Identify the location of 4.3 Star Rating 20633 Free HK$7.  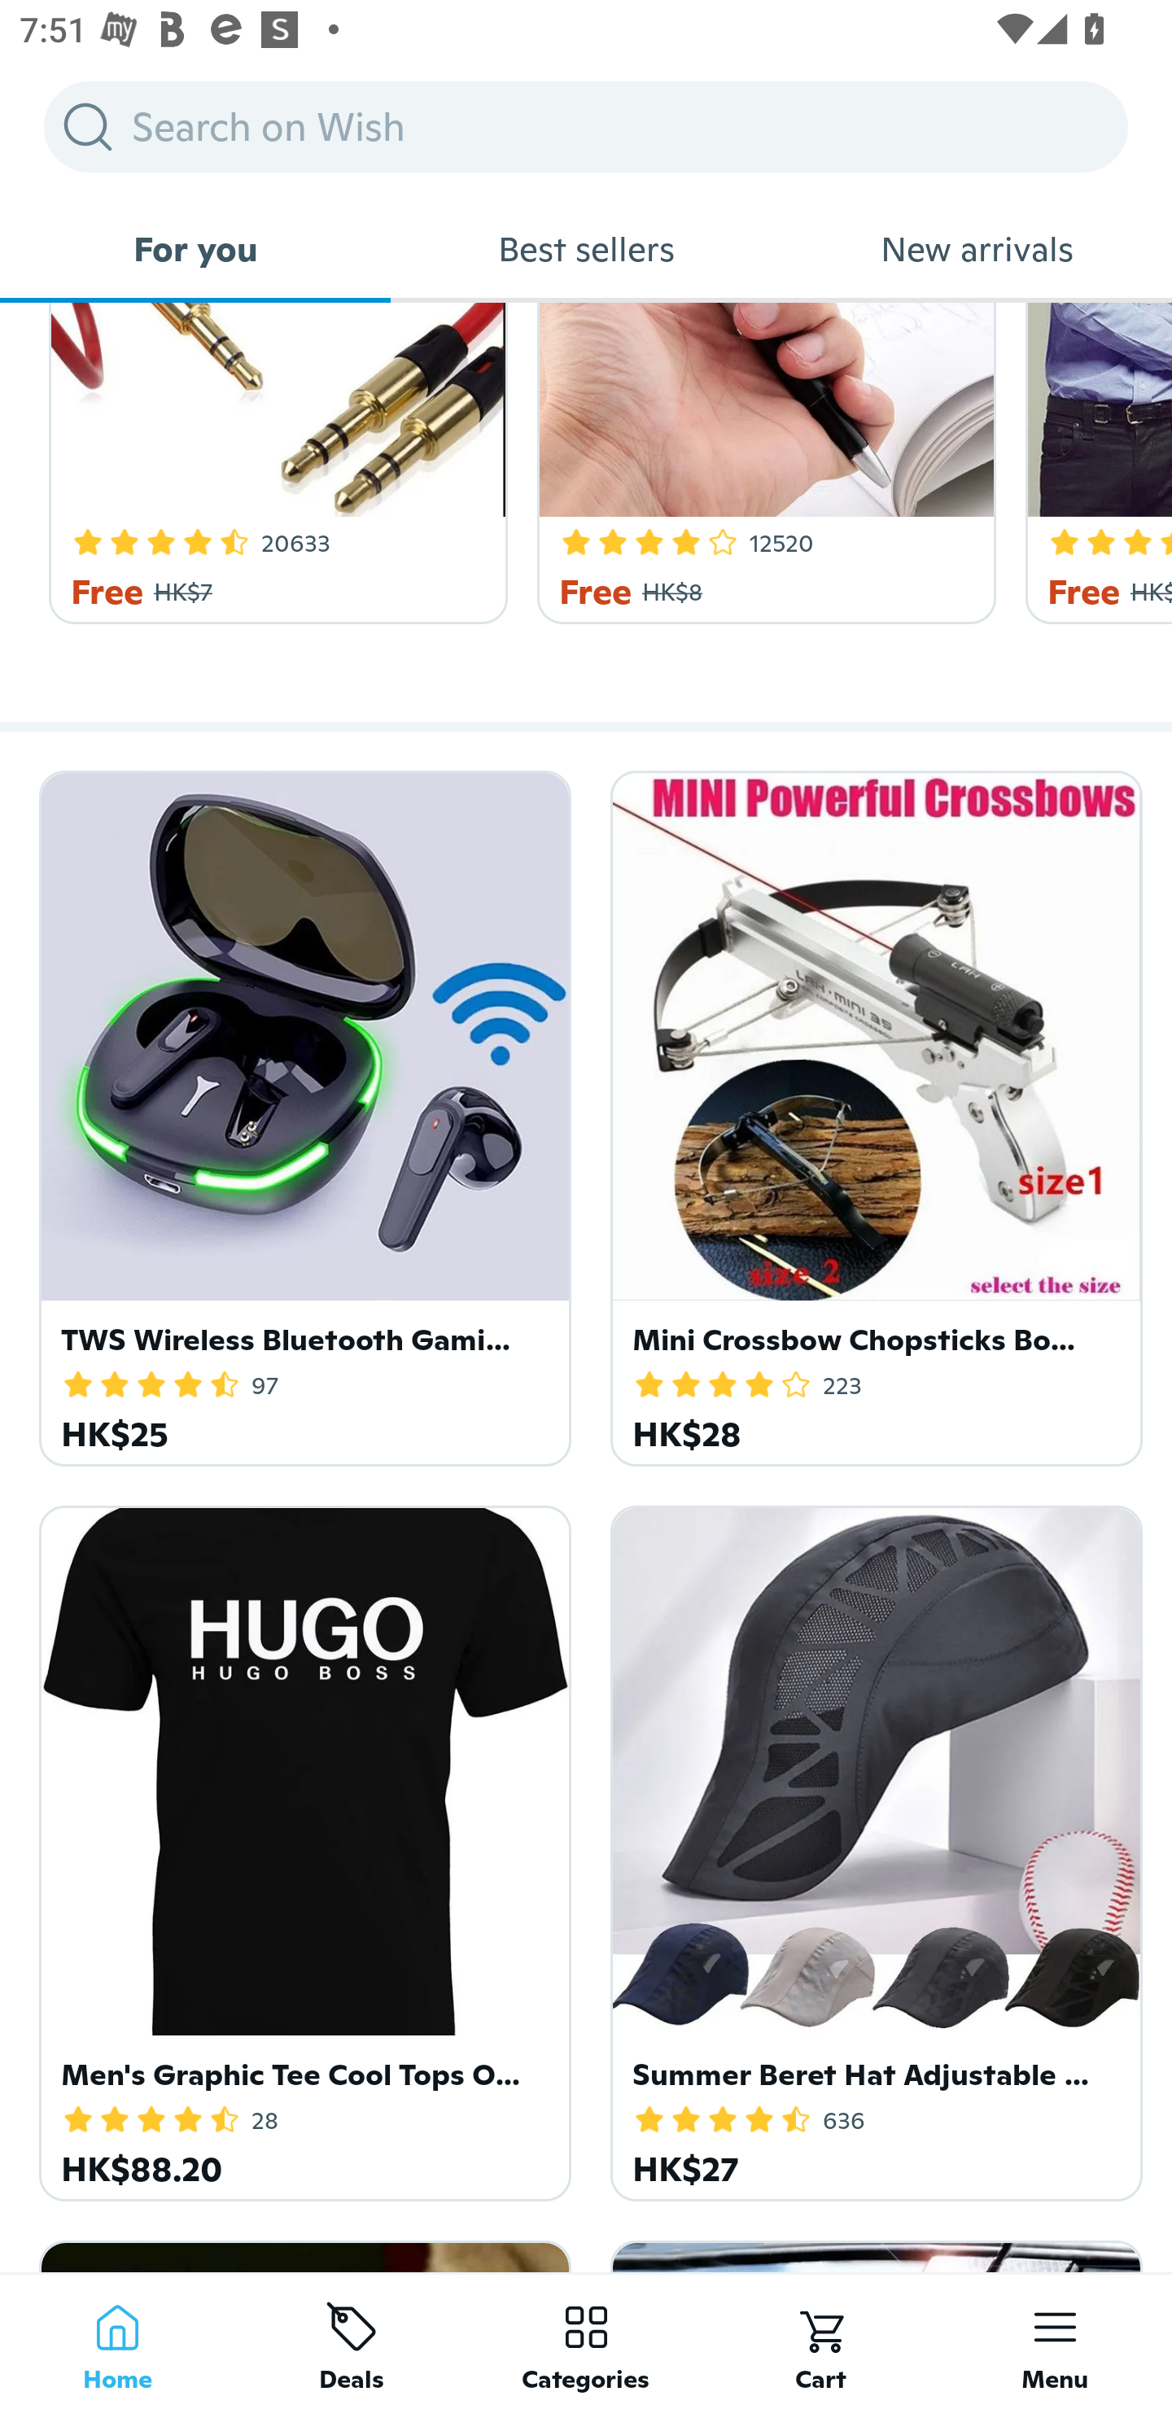
(273, 463).